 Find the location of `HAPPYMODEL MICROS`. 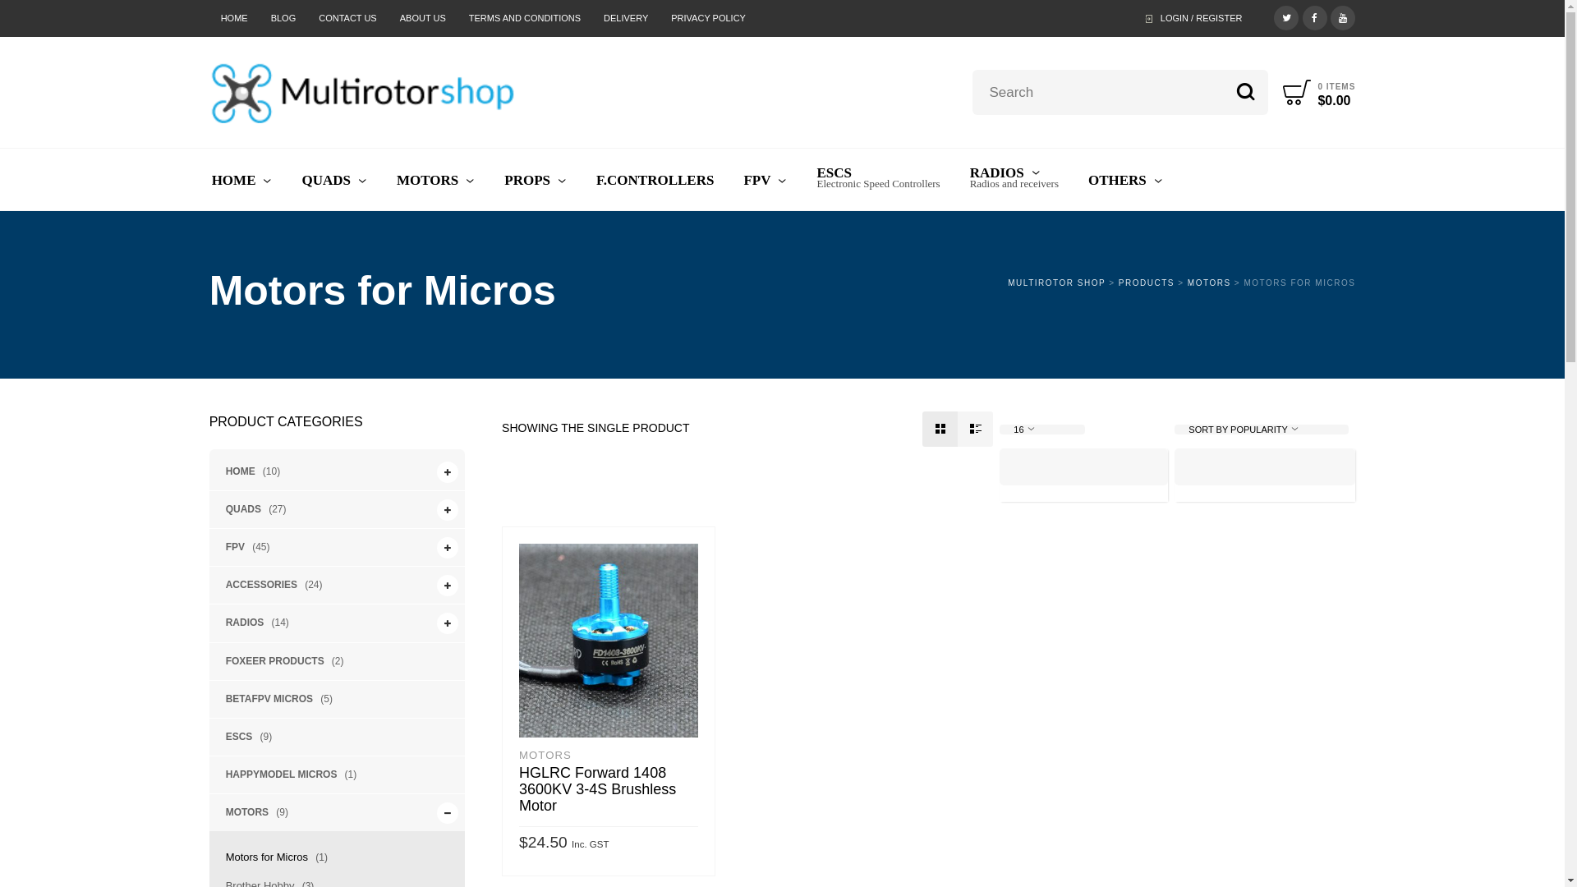

HAPPYMODEL MICROS is located at coordinates (276, 775).